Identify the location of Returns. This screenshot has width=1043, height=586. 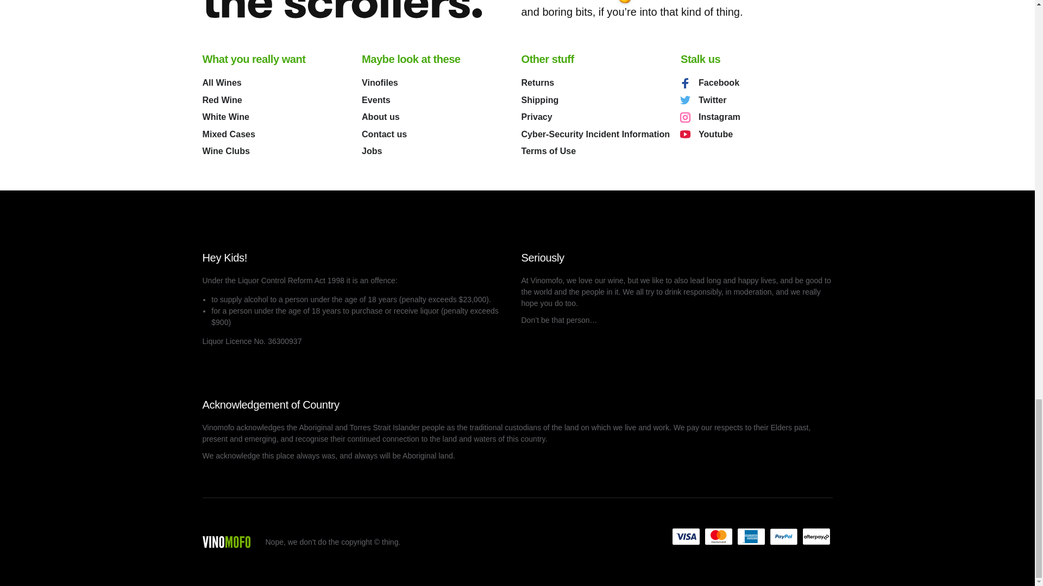
(598, 82).